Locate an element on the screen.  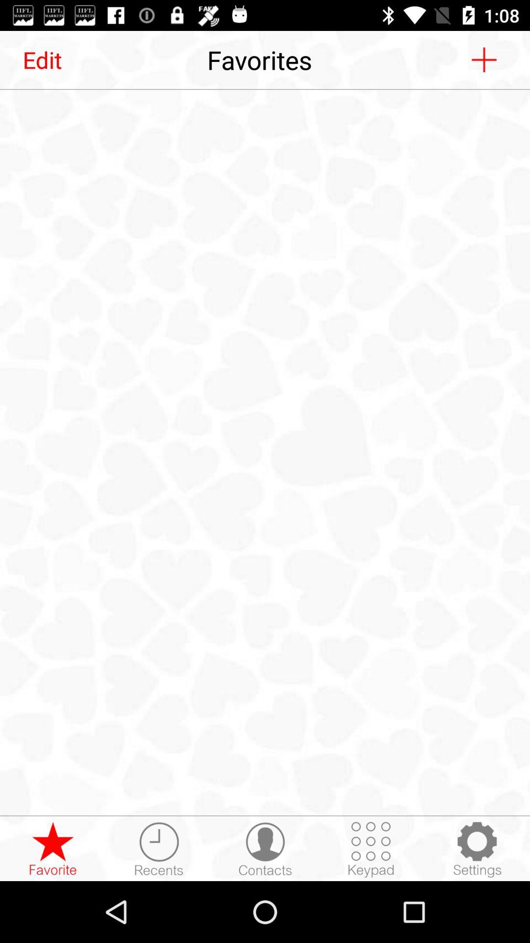
keypad is located at coordinates (371, 849).